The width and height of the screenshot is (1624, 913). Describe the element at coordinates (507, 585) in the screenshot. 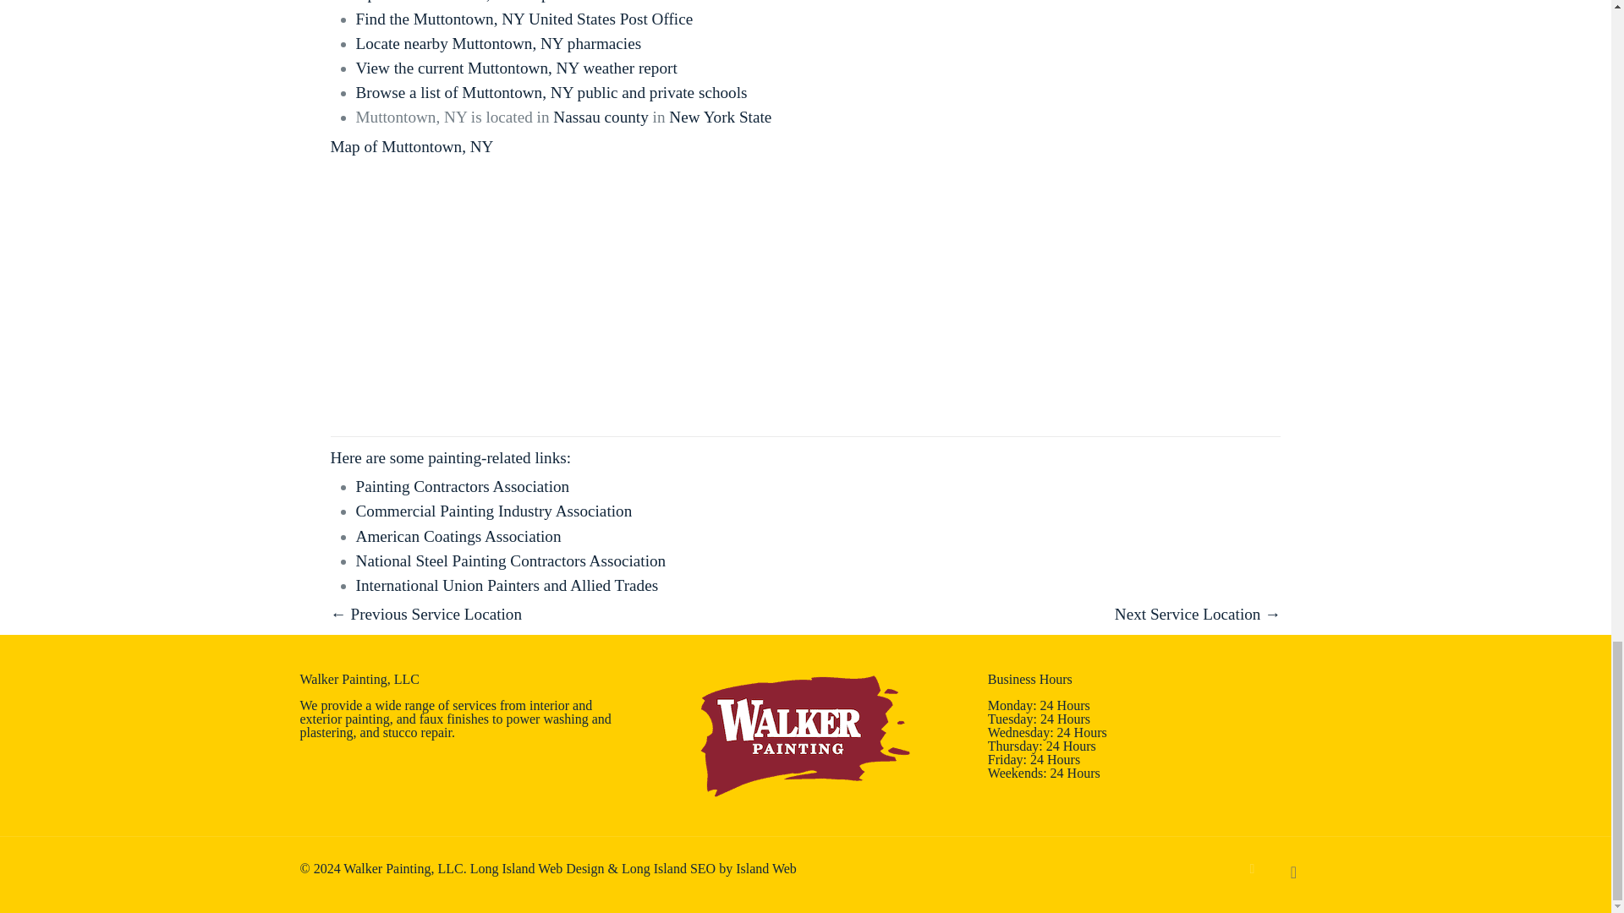

I see `International Union Painters and Allied Trades` at that location.